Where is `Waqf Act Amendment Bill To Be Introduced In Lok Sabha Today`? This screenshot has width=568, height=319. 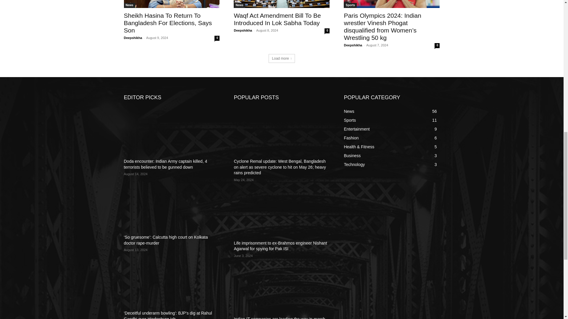
Waqf Act Amendment Bill To Be Introduced In Lok Sabha Today is located at coordinates (281, 4).